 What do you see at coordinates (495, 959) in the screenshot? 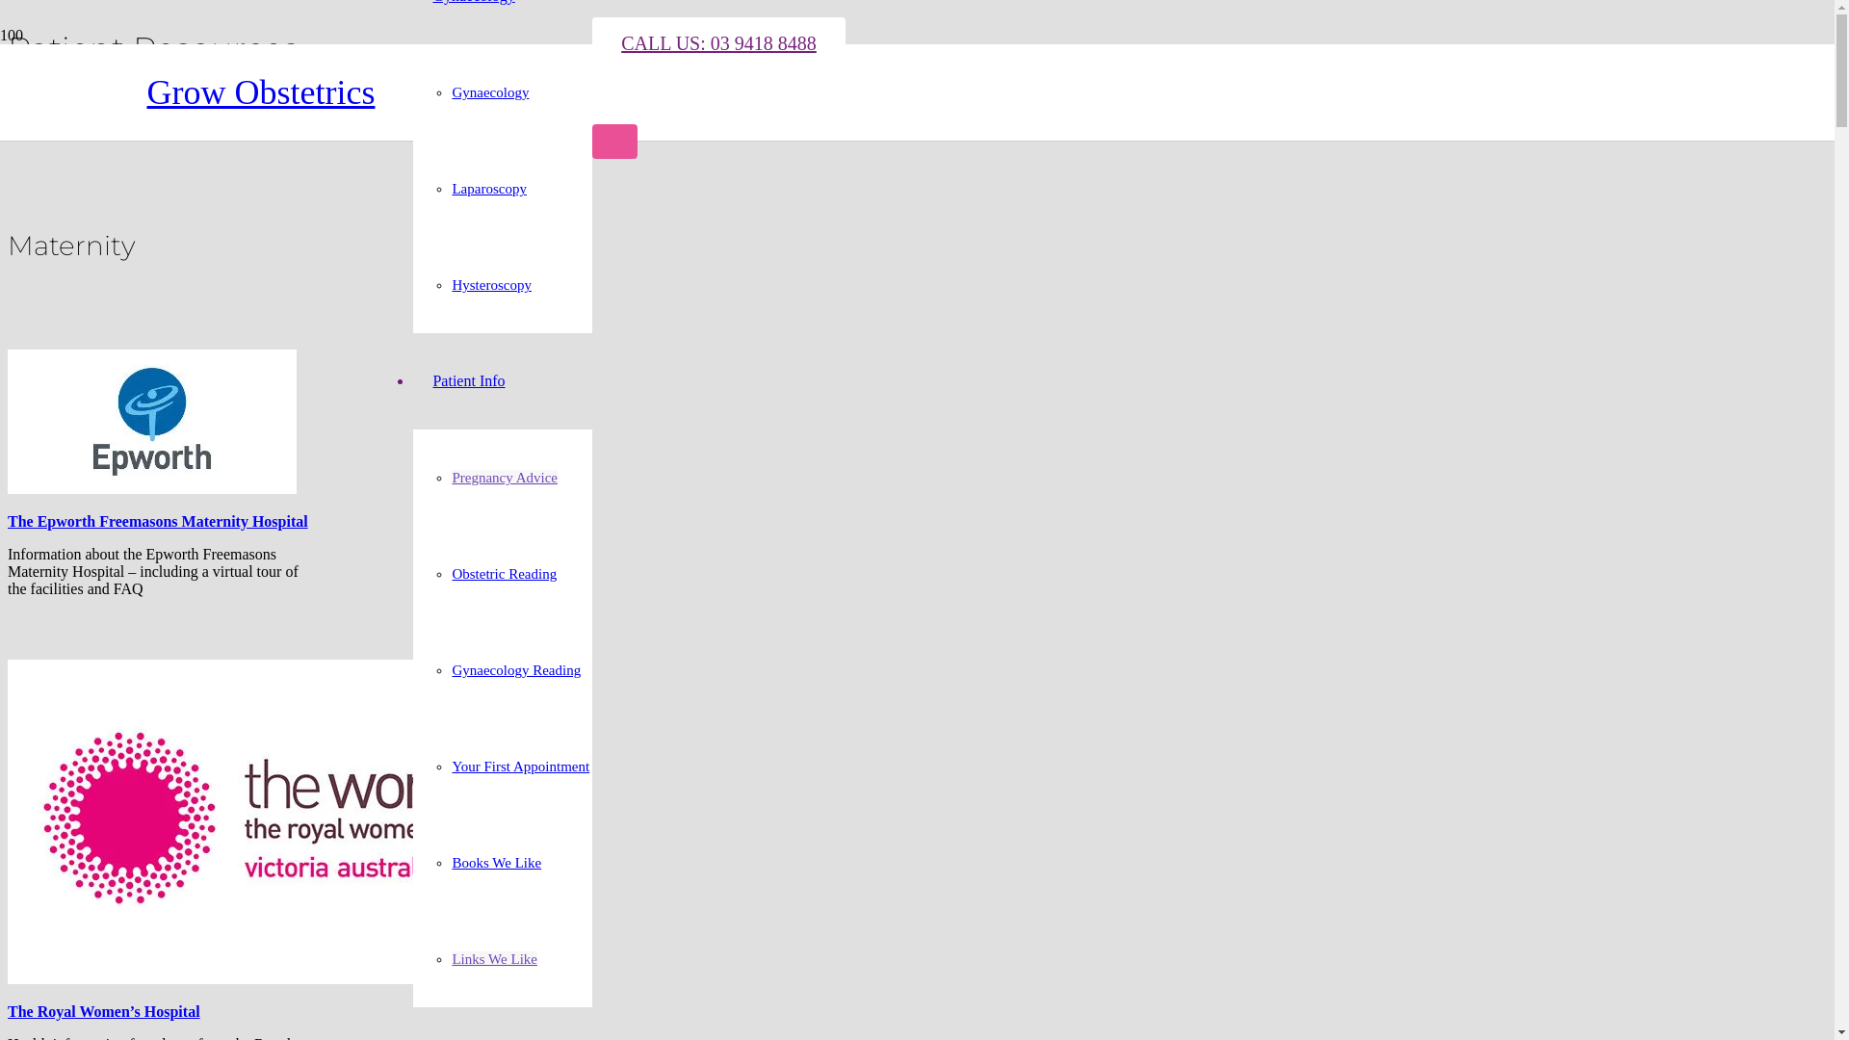
I see `Links We Like` at bounding box center [495, 959].